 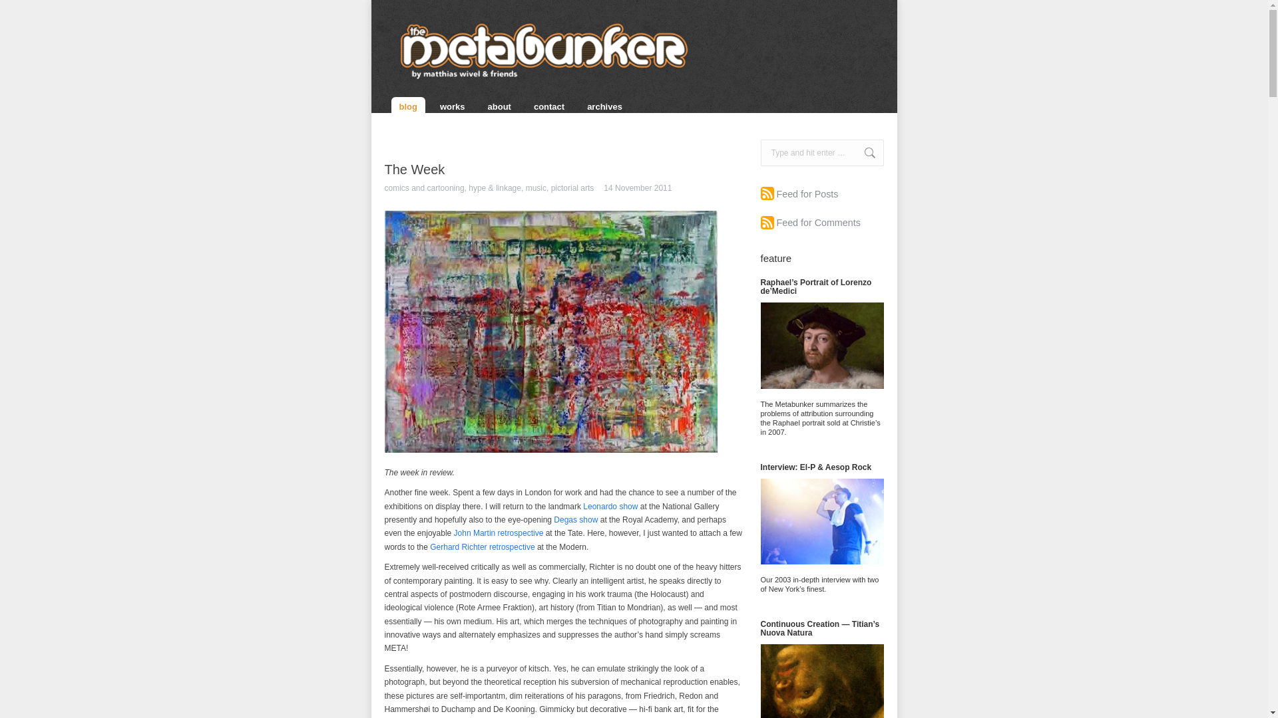 What do you see at coordinates (425, 188) in the screenshot?
I see `comics and cartooning` at bounding box center [425, 188].